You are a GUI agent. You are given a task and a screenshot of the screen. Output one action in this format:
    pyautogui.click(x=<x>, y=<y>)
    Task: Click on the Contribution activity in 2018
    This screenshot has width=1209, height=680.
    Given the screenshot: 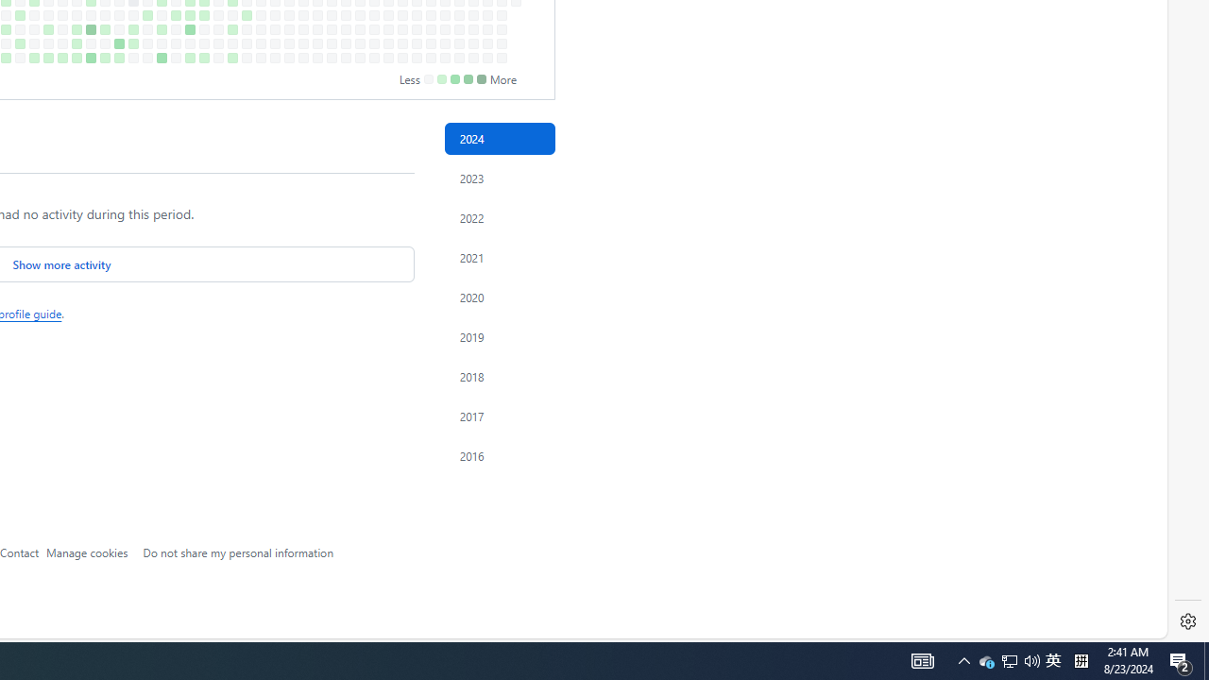 What is the action you would take?
    pyautogui.click(x=499, y=377)
    